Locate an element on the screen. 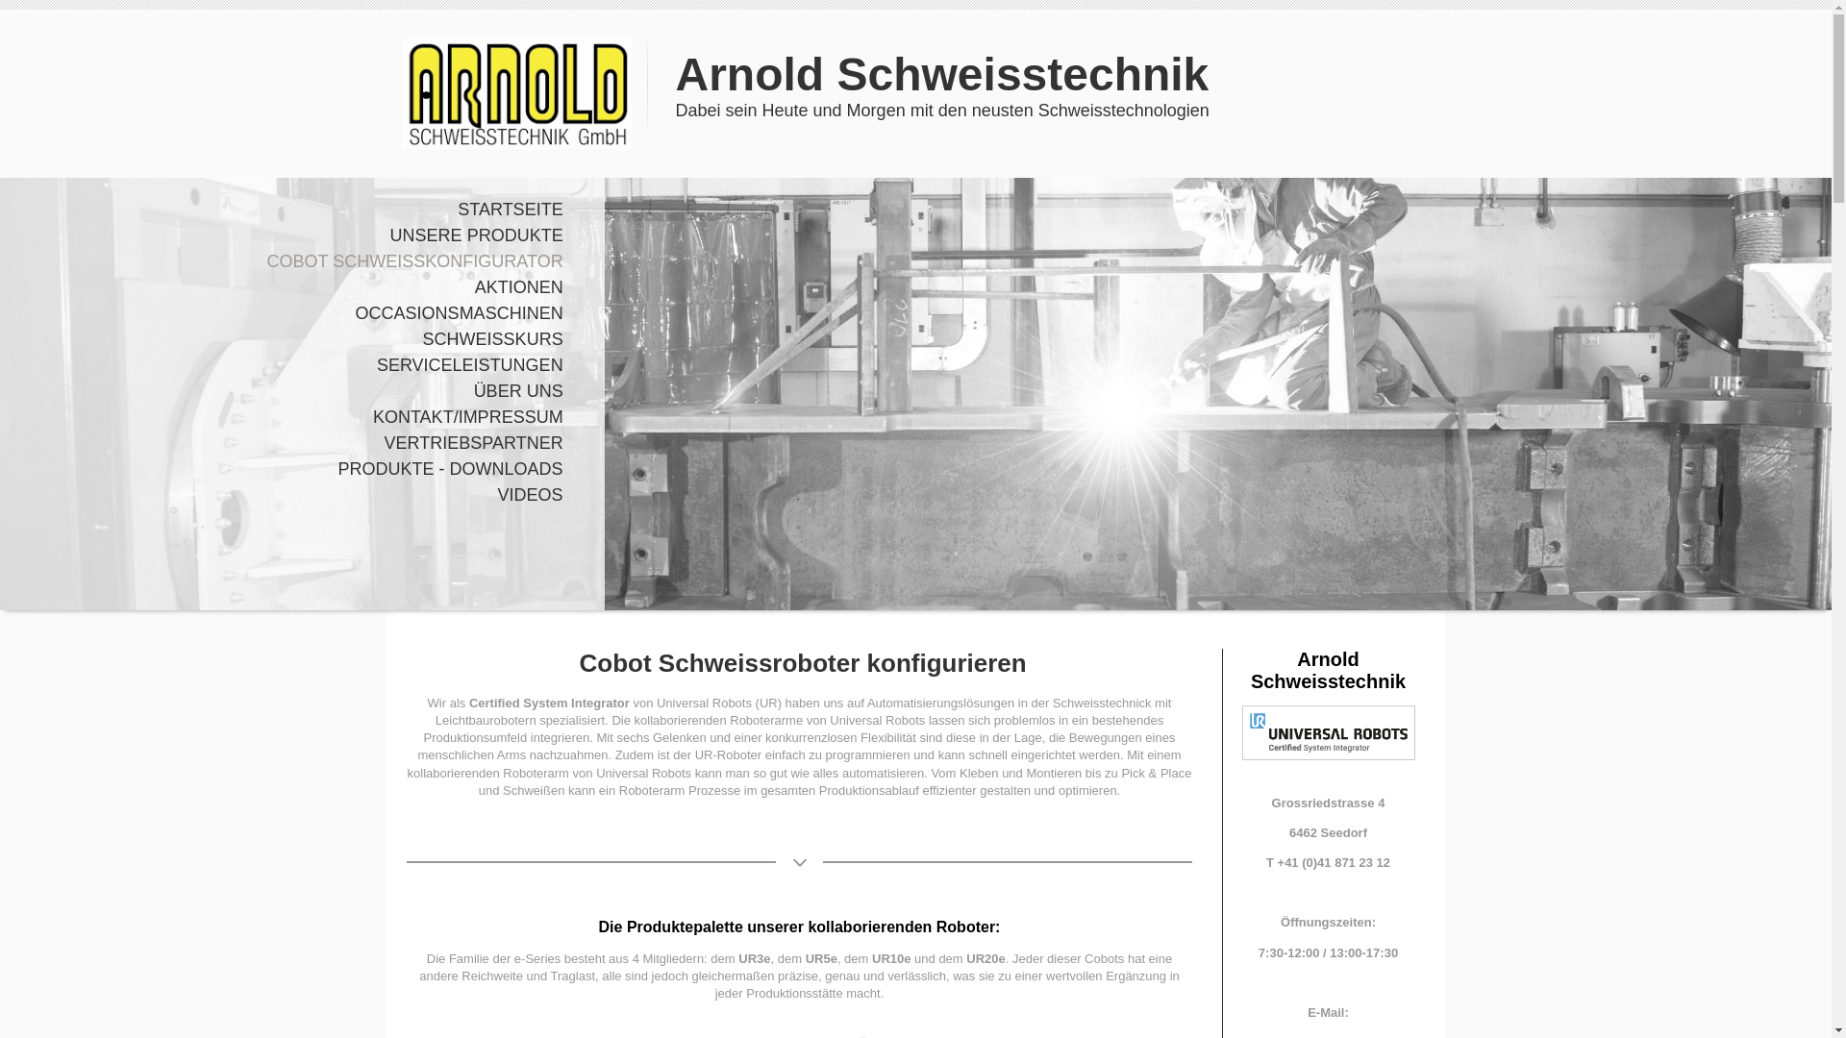  STARTSEITE is located at coordinates (292, 210).